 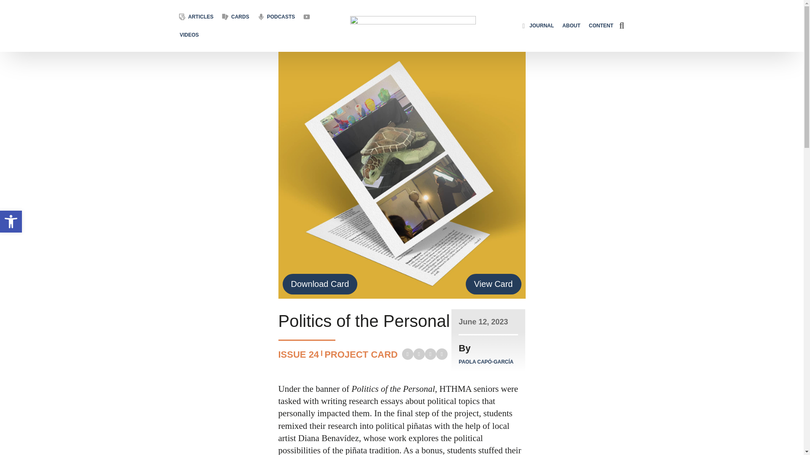 I want to click on ABOUT, so click(x=571, y=25).